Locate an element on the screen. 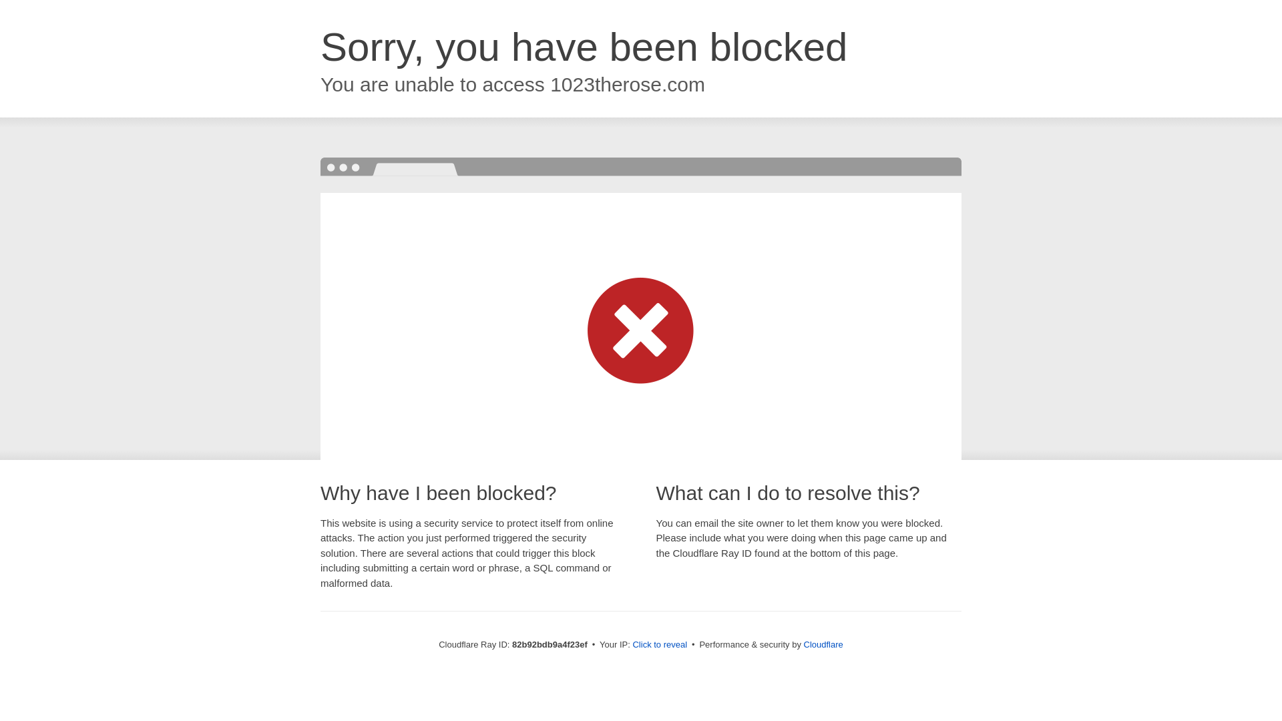 This screenshot has width=1282, height=721. Click to reveal is located at coordinates (660, 645).